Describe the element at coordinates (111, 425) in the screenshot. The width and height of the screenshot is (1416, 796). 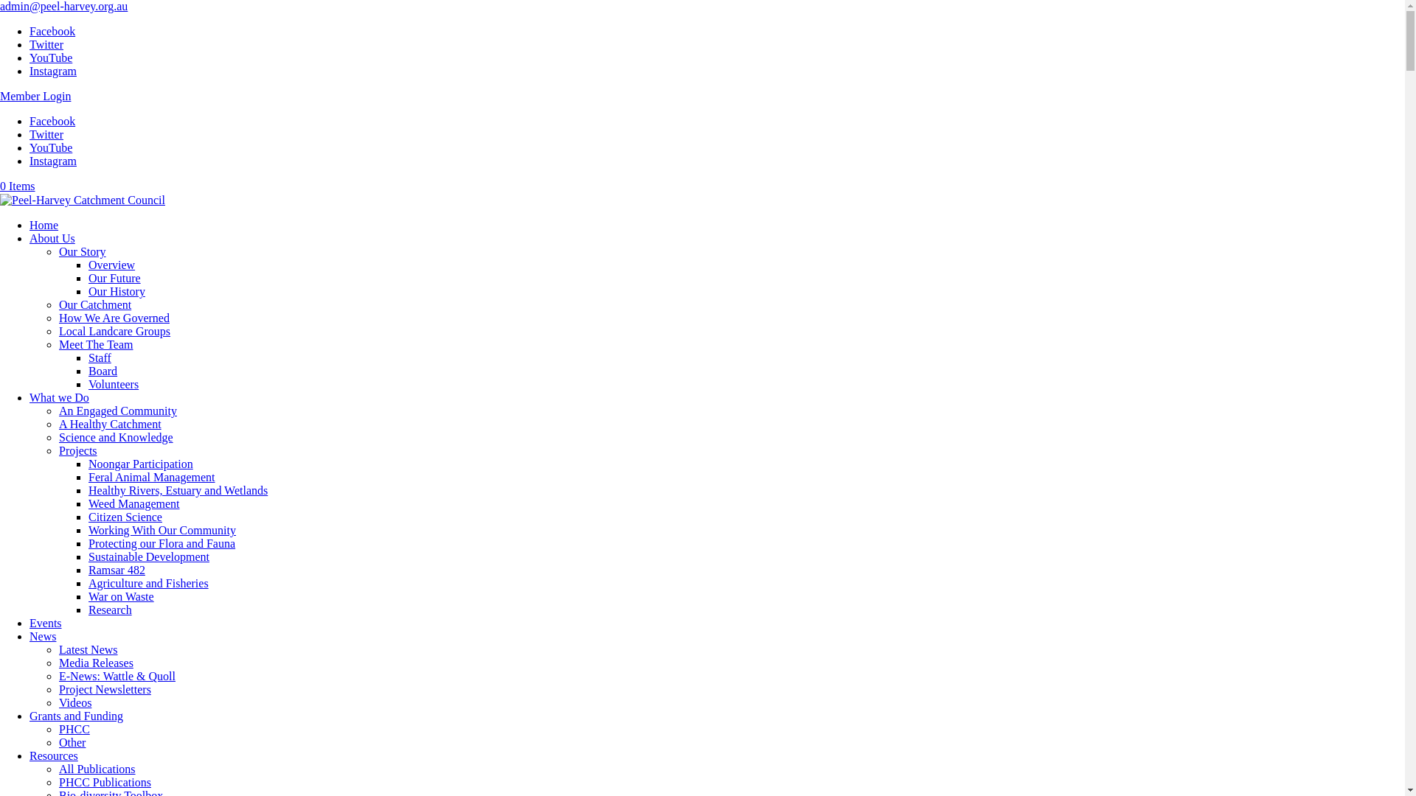
I see `A Healthy Catchment` at that location.